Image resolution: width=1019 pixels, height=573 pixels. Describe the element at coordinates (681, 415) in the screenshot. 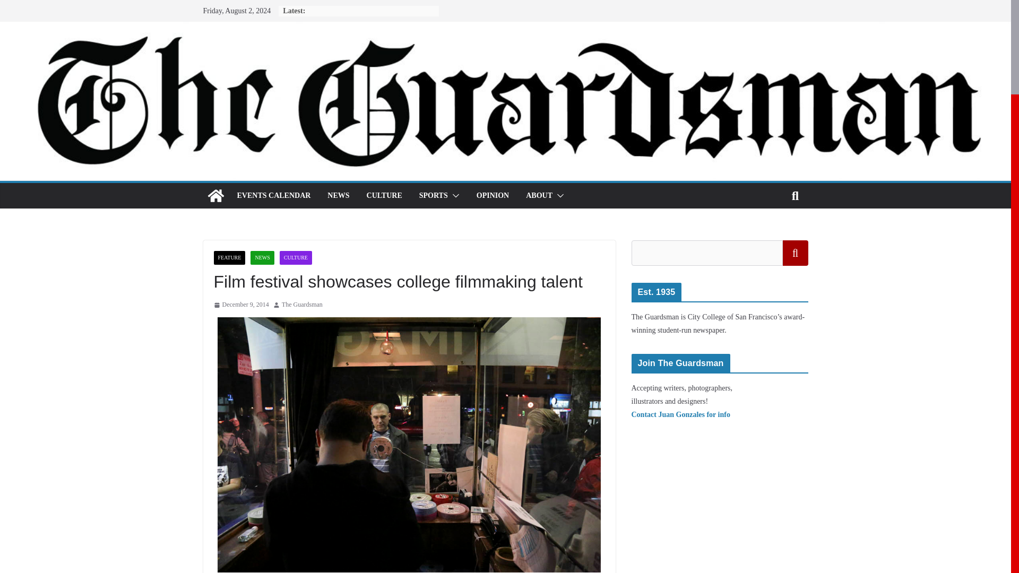

I see `Contact Juan Gonzales for info` at that location.